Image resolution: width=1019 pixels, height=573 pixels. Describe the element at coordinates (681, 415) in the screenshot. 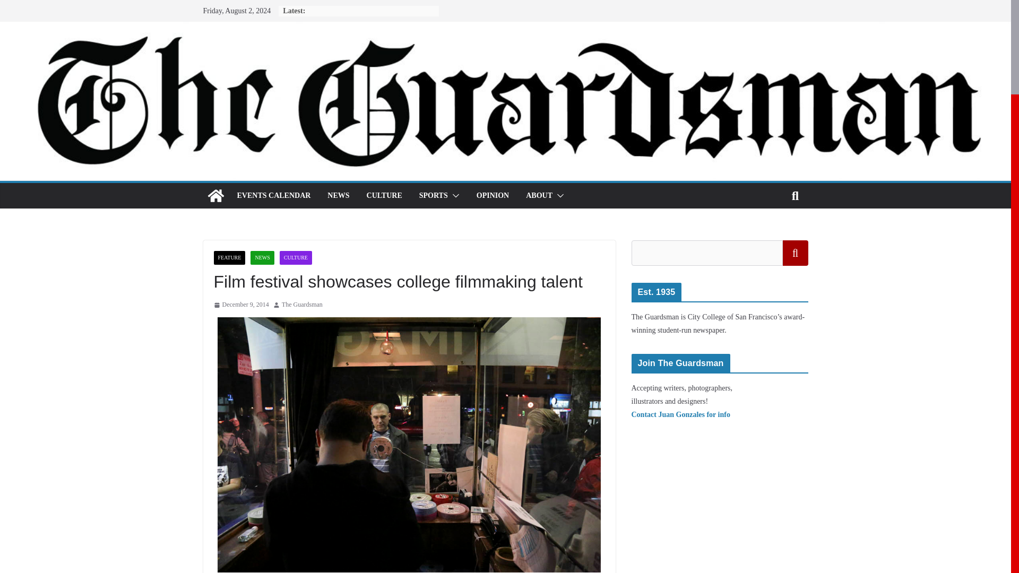

I see `Contact Juan Gonzales for info` at that location.